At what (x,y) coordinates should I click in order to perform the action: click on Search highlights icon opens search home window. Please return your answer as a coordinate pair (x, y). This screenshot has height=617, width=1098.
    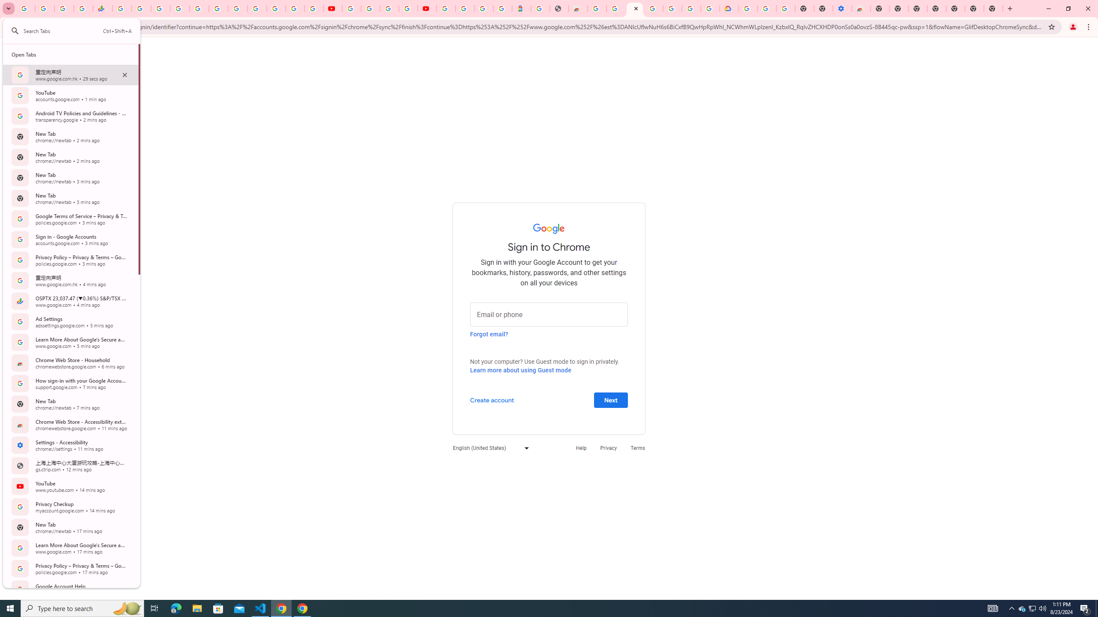
    Looking at the image, I should click on (127, 608).